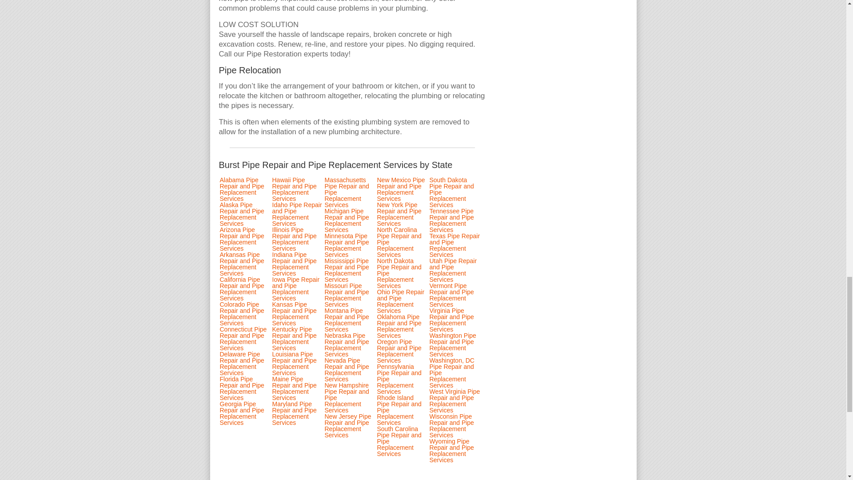  Describe the element at coordinates (294, 189) in the screenshot. I see `Hawaii Pipe Repair and Pipe Replacement Services` at that location.